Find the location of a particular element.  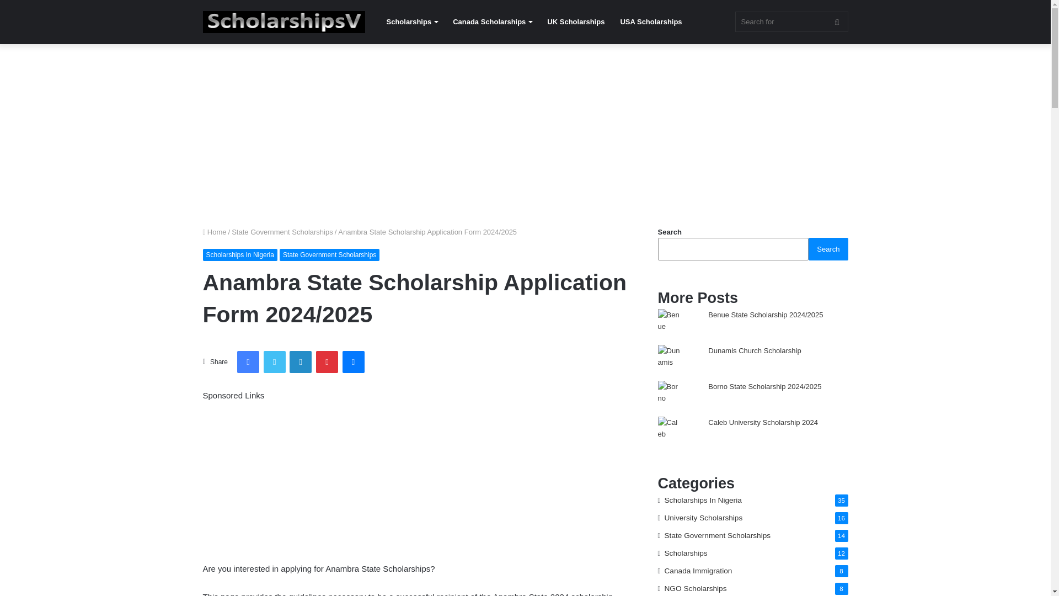

State Government Scholarships is located at coordinates (329, 255).